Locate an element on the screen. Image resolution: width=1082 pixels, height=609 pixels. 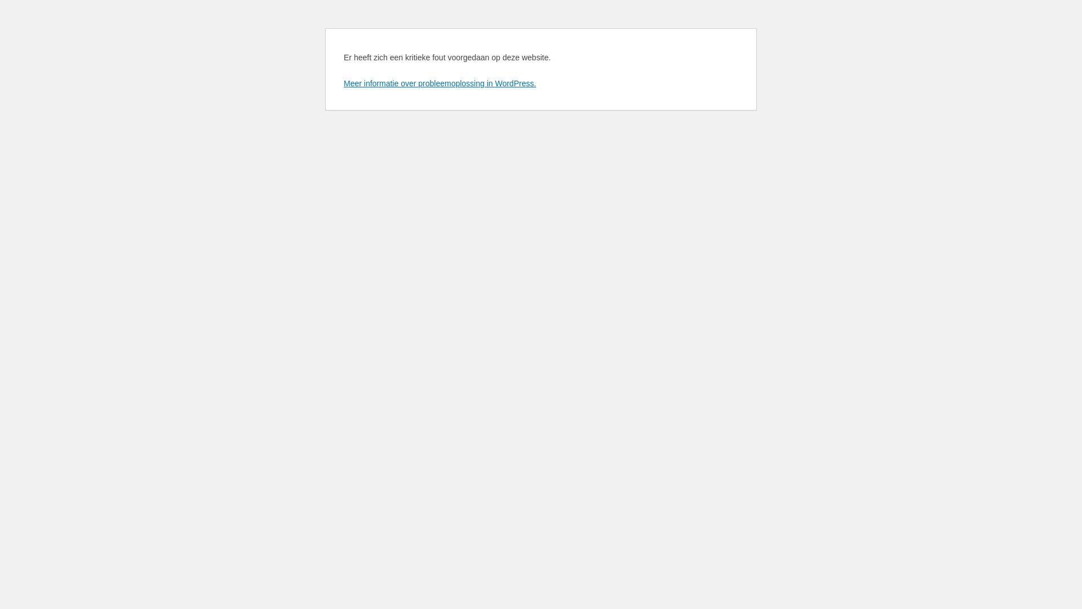
Meer informatie over probleemoplossing in WordPress. is located at coordinates (440, 83).